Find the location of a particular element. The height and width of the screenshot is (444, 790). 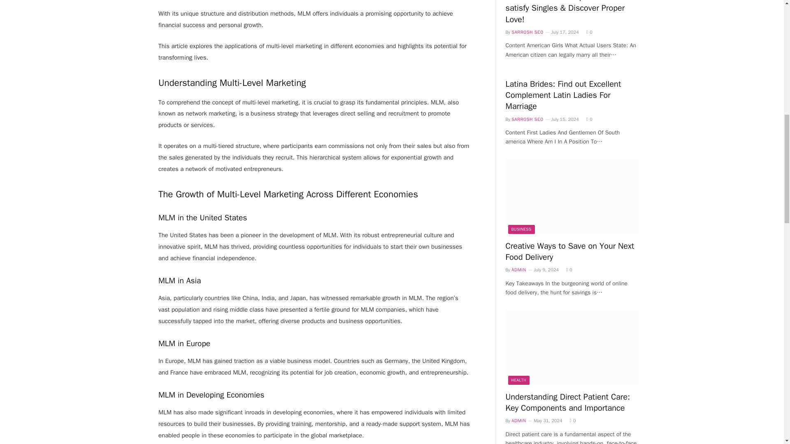

Posts by admin is located at coordinates (518, 421).